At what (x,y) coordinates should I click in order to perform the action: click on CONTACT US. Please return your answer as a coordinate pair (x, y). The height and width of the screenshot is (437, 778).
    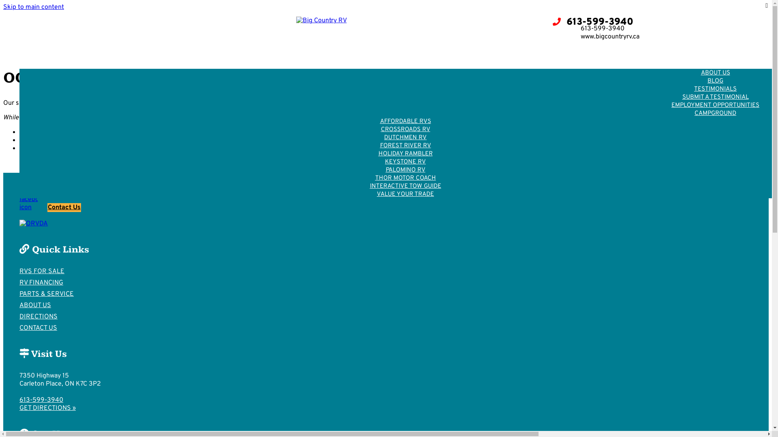
    Looking at the image, I should click on (464, 50).